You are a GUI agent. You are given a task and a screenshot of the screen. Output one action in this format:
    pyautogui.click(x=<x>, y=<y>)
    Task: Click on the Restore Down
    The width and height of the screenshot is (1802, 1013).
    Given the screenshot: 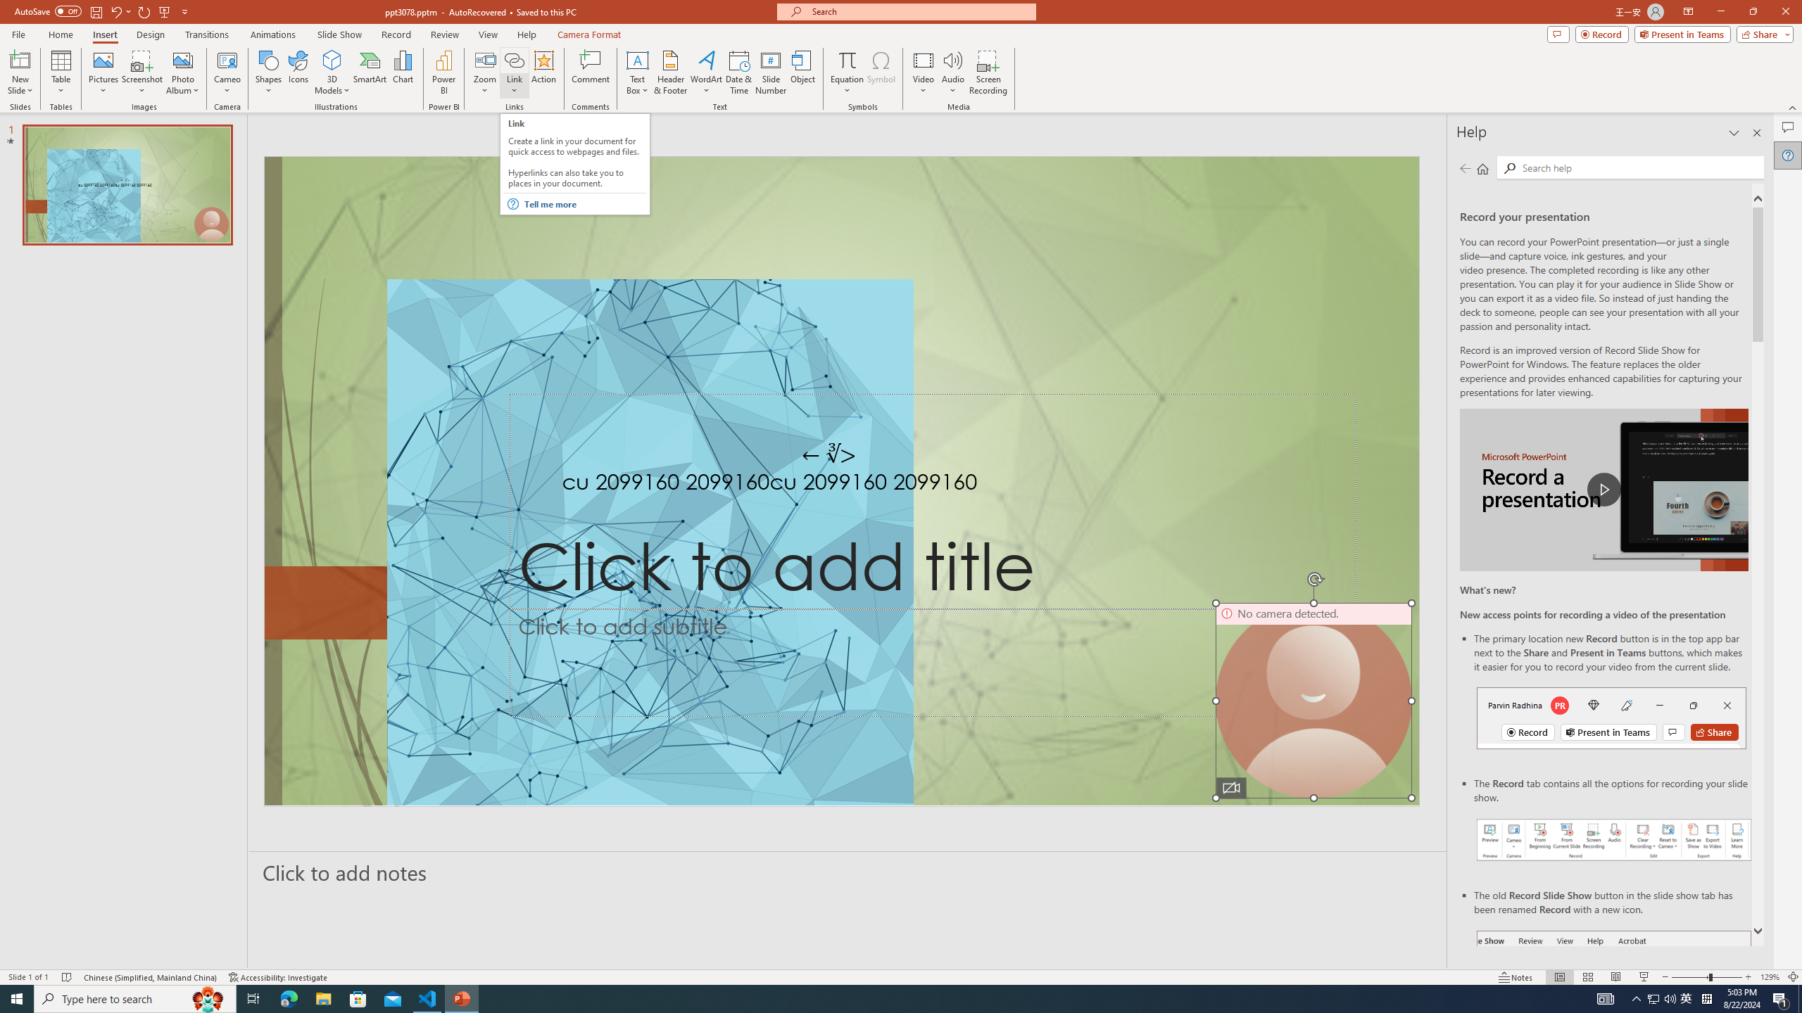 What is the action you would take?
    pyautogui.click(x=1753, y=12)
    